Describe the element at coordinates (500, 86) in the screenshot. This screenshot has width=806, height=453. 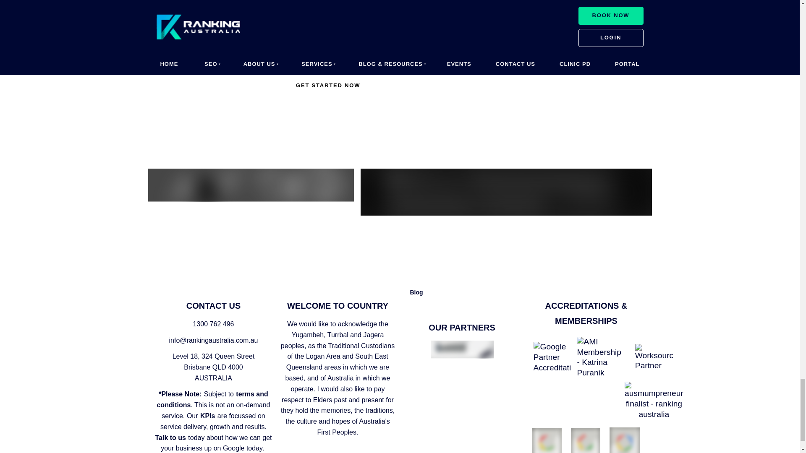
I see `Contact Ranking Australia` at that location.